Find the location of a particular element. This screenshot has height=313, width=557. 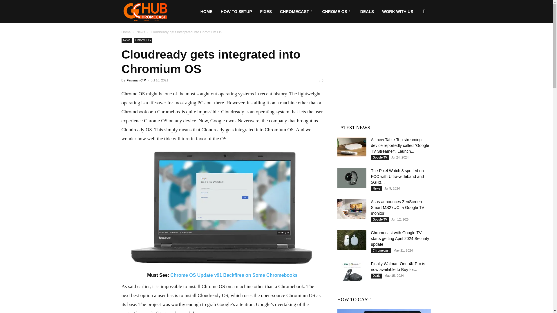

0 is located at coordinates (321, 80).